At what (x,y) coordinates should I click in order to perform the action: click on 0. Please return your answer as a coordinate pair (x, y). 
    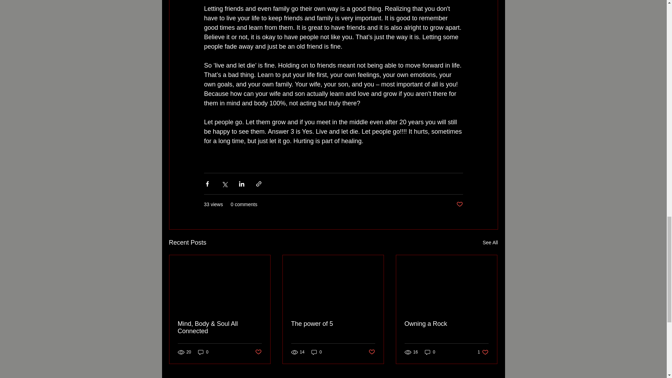
    Looking at the image, I should click on (430, 352).